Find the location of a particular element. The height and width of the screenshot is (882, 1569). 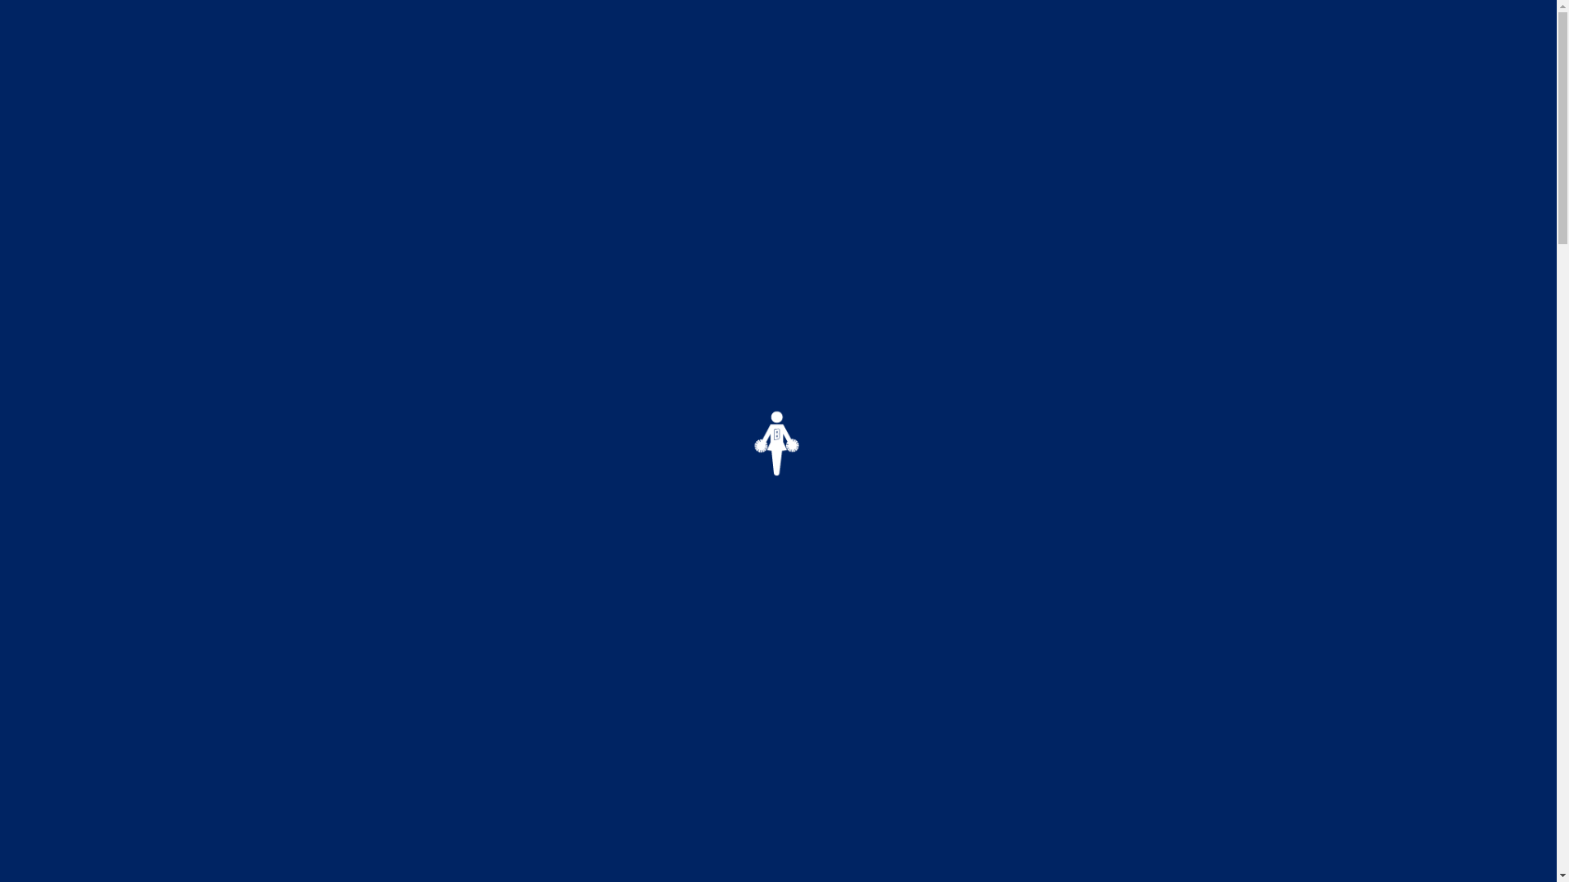

MAKE A BOOKING is located at coordinates (123, 853).